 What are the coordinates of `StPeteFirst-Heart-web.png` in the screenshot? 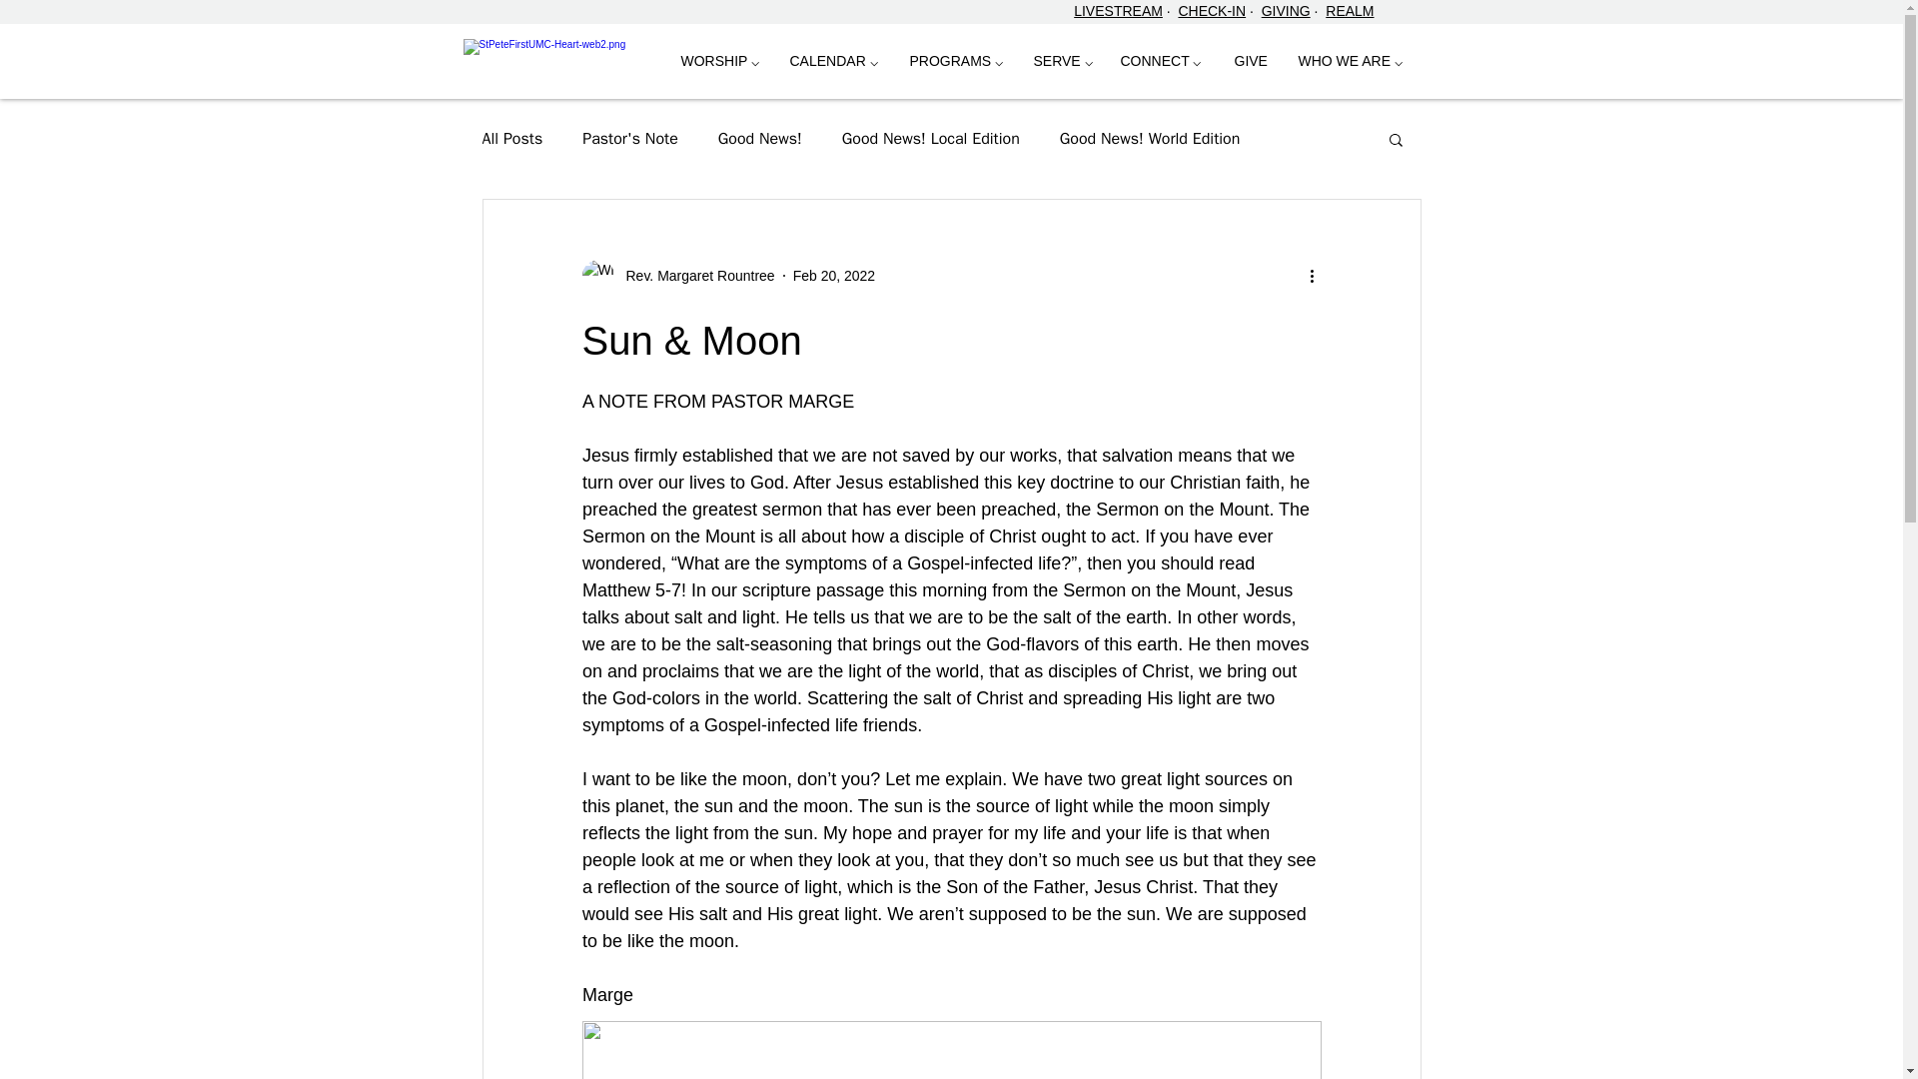 It's located at (564, 58).